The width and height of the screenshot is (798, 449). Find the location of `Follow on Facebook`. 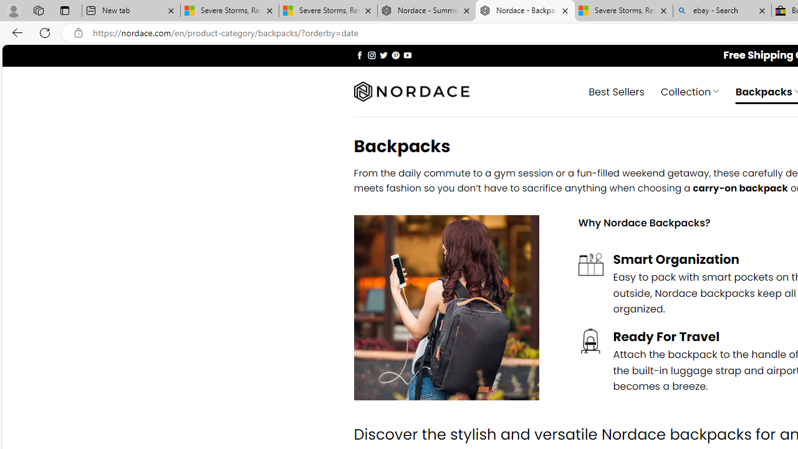

Follow on Facebook is located at coordinates (359, 55).